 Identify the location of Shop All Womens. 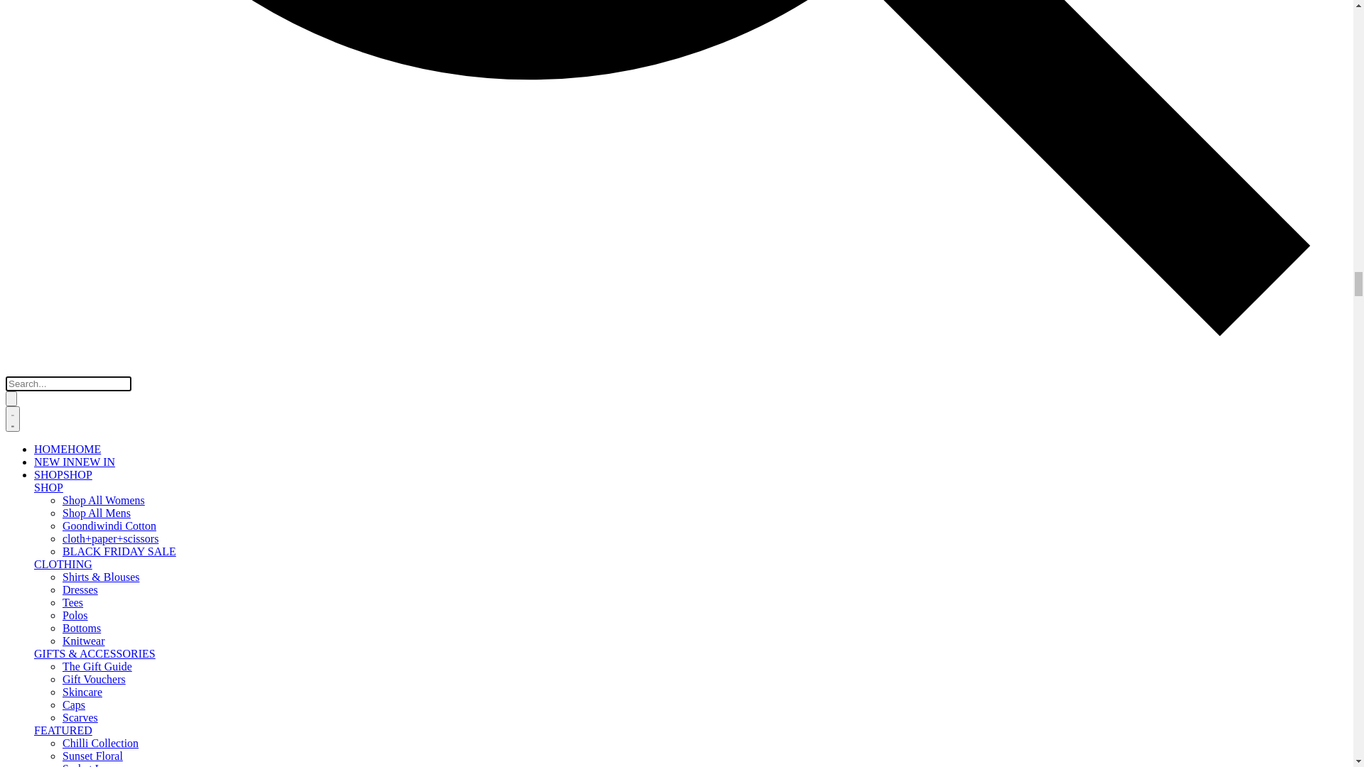
(75, 203).